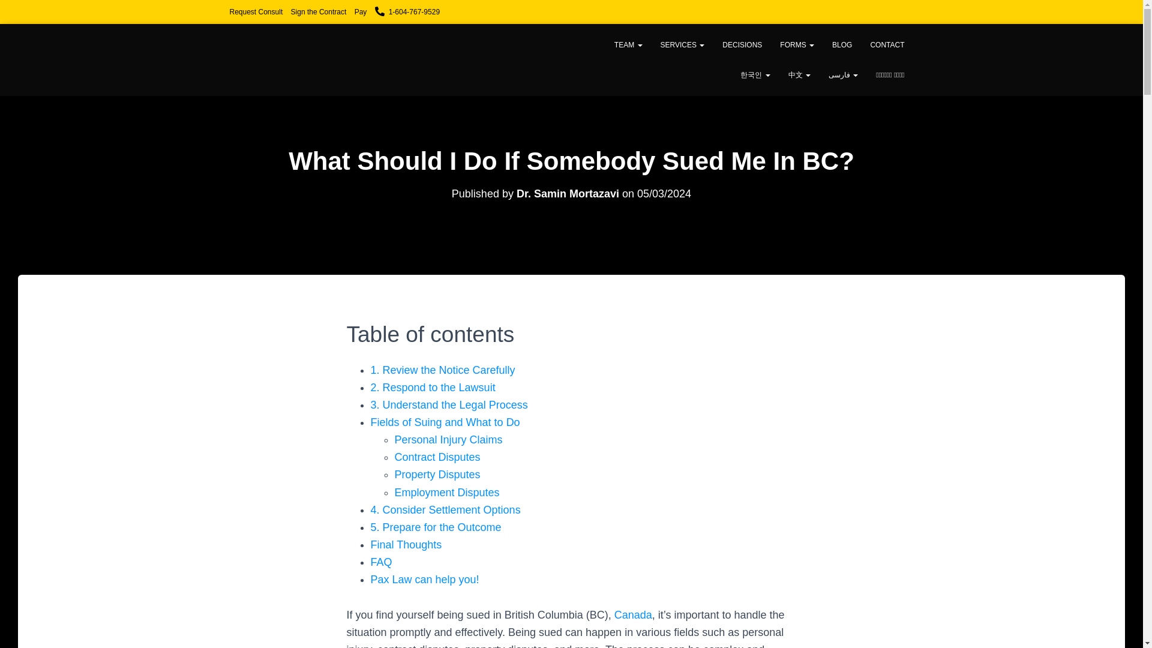 The width and height of the screenshot is (1152, 648). What do you see at coordinates (629, 44) in the screenshot?
I see `Team` at bounding box center [629, 44].